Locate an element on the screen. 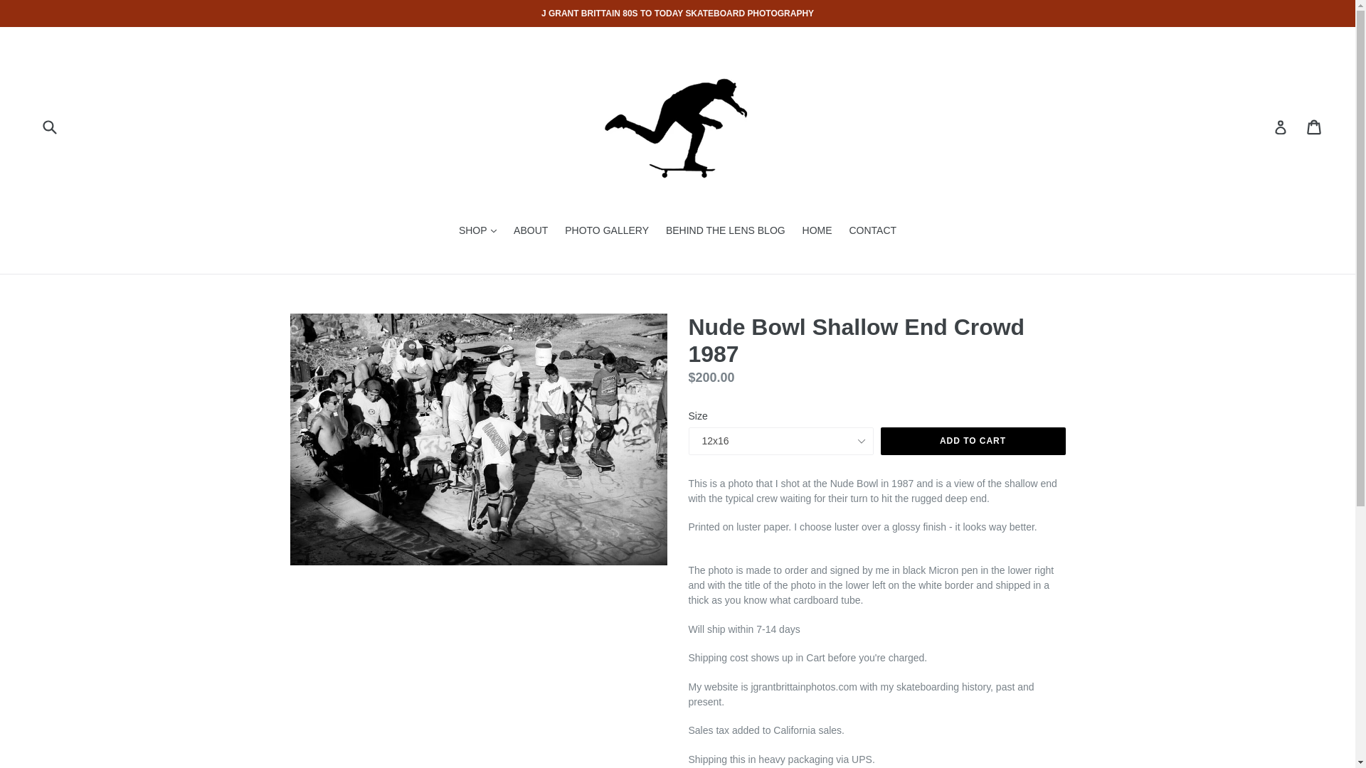 Image resolution: width=1366 pixels, height=768 pixels. ABOUT is located at coordinates (531, 232).